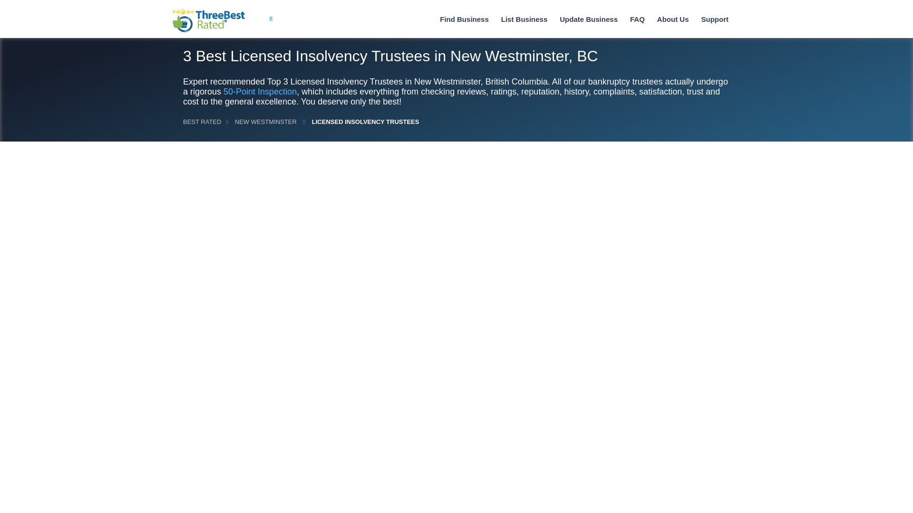 Image resolution: width=913 pixels, height=513 pixels. What do you see at coordinates (208, 20) in the screenshot?
I see `ThreeBestRated.ca` at bounding box center [208, 20].